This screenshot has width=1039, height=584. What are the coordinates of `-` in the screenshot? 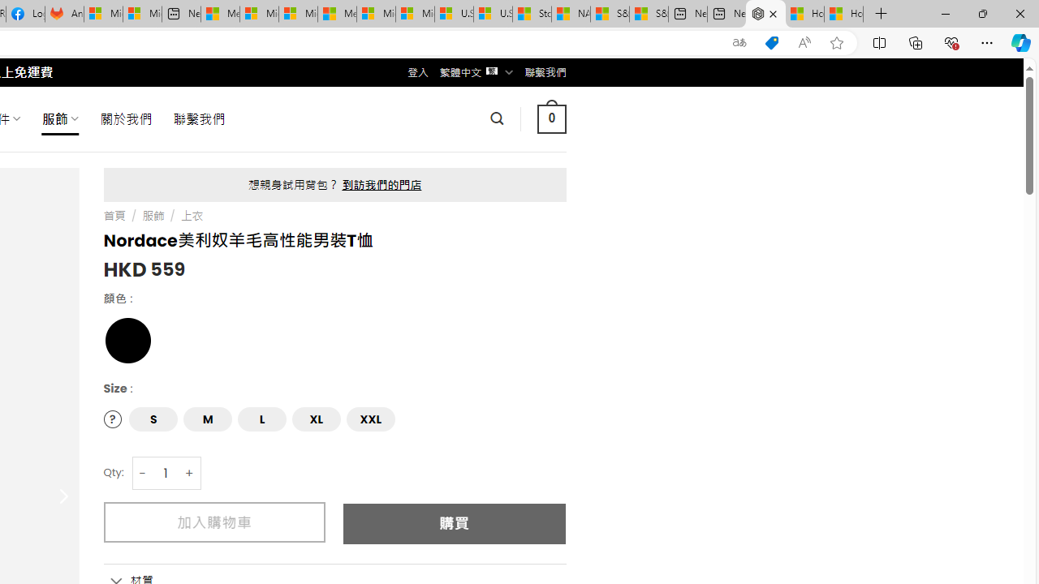 It's located at (143, 474).